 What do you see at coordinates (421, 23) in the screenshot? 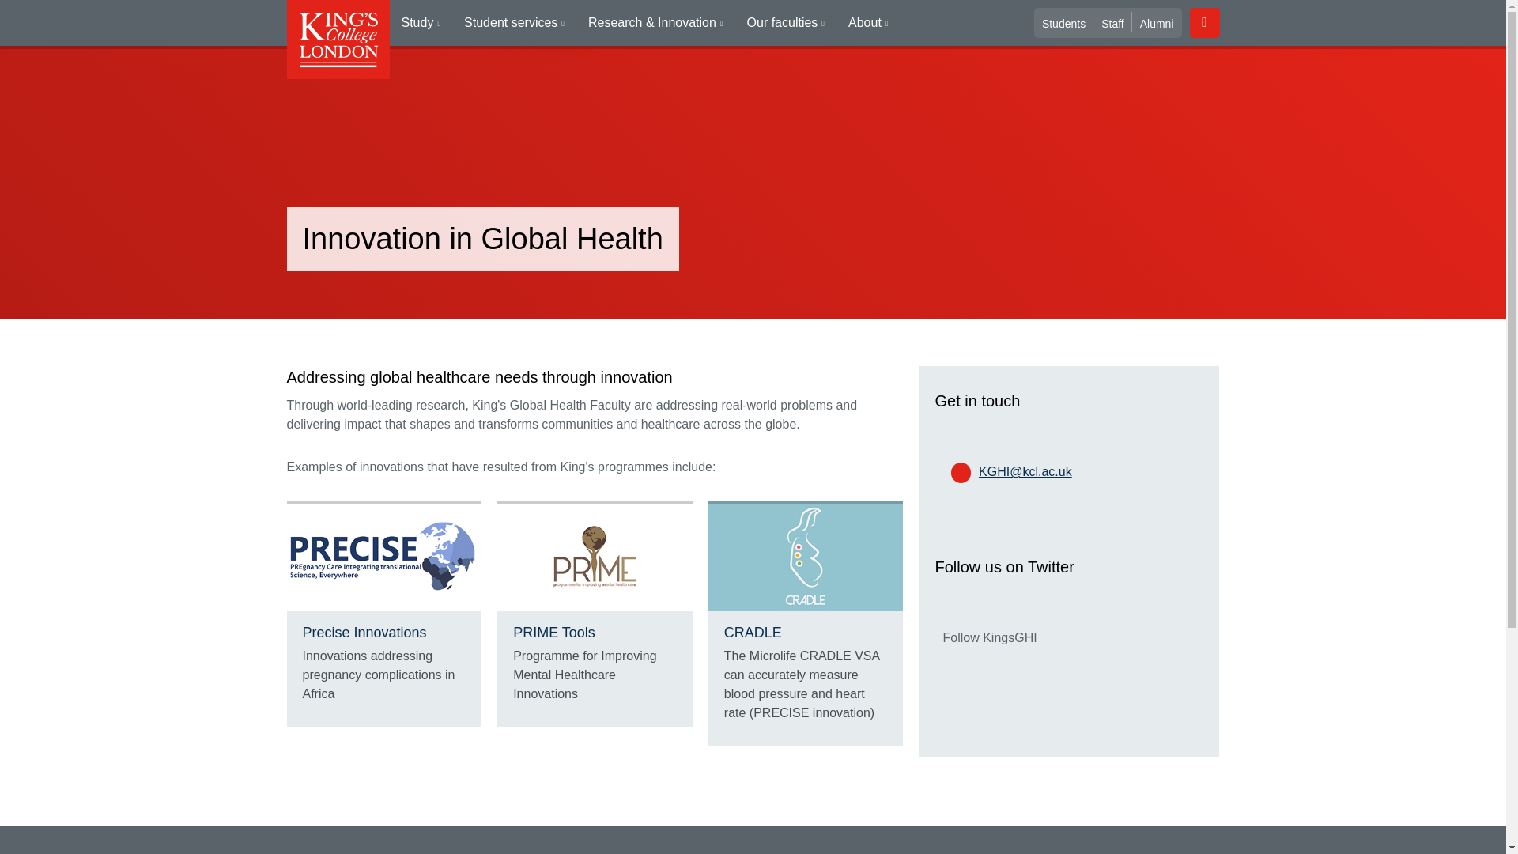
I see `Study` at bounding box center [421, 23].